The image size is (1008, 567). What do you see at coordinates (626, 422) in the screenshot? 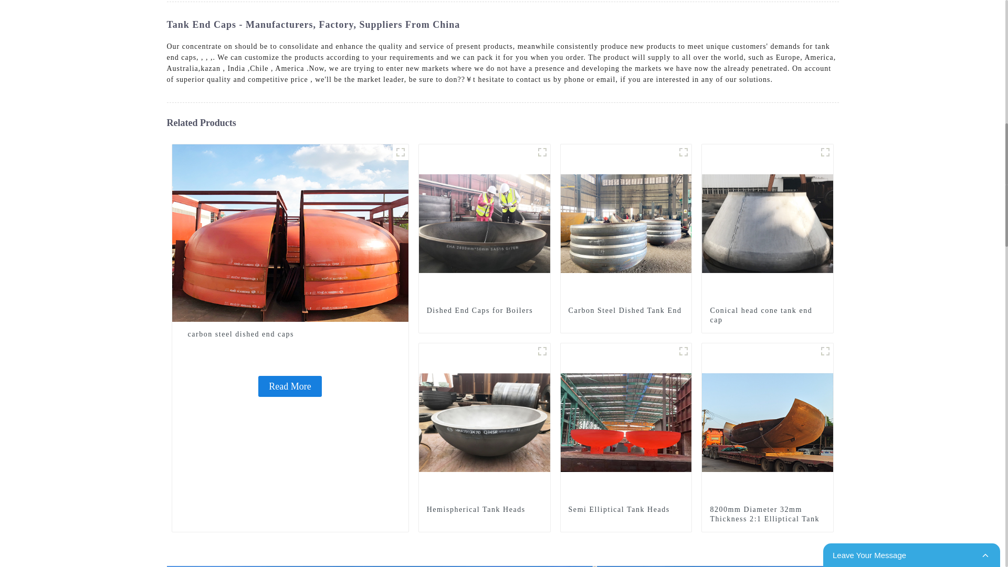
I see `Semi Elliptical Tank Heads` at bounding box center [626, 422].